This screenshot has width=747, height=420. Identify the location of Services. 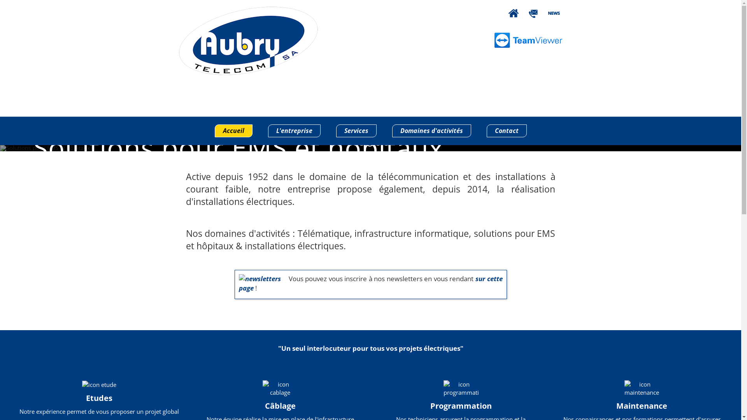
(356, 131).